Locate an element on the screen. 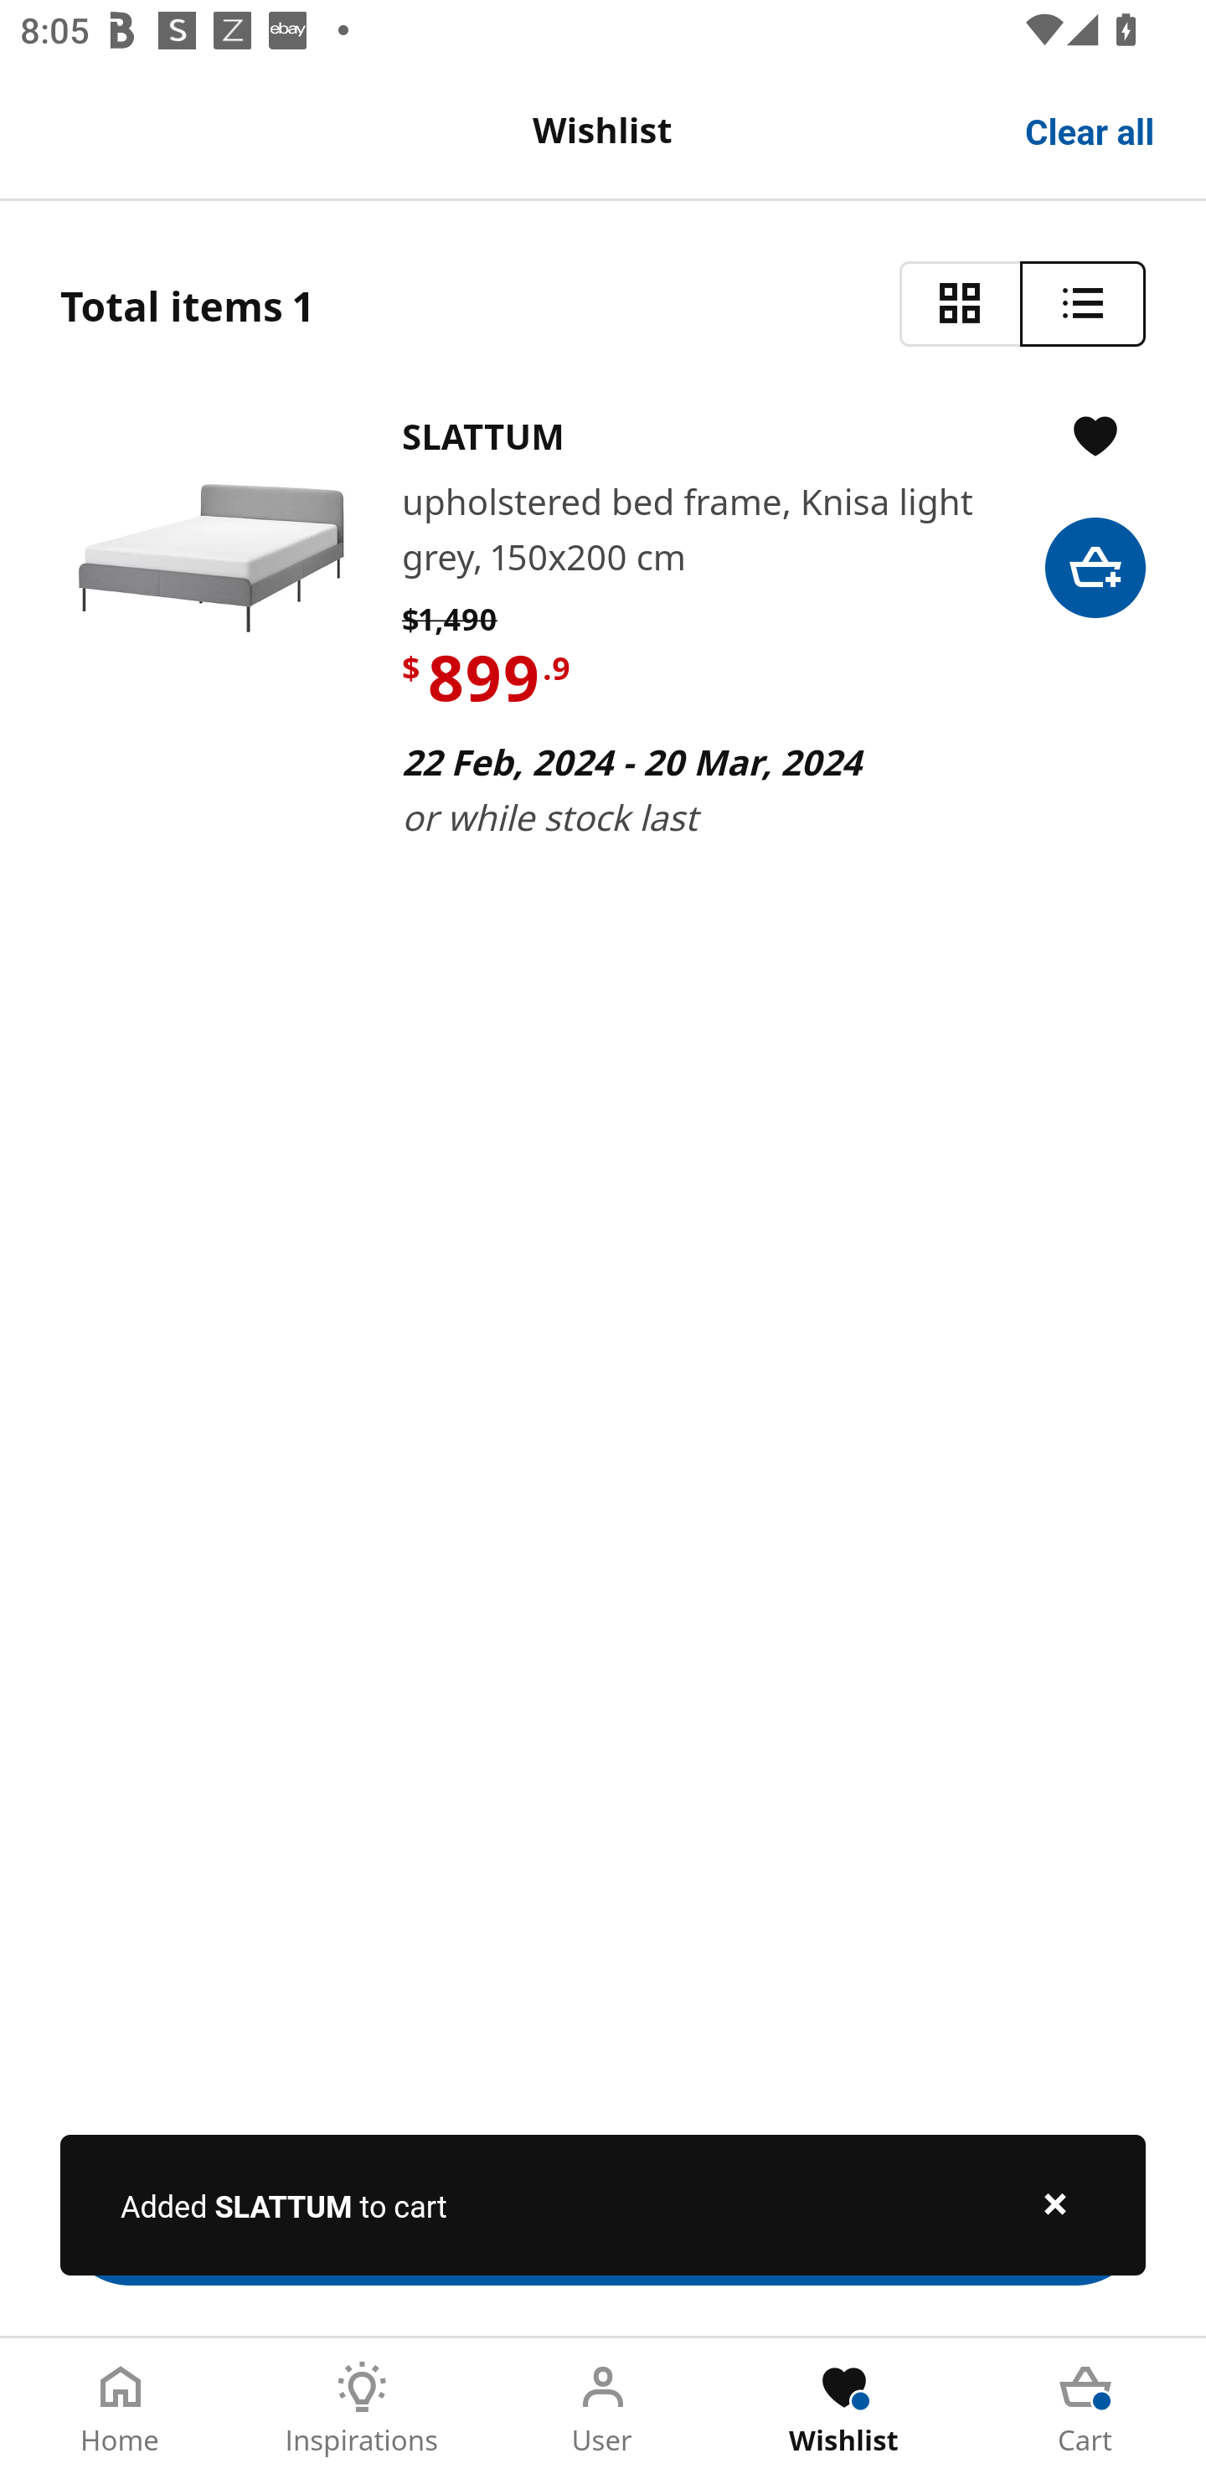 The height and width of the screenshot is (2479, 1206). Cart
Tab 5 of 5 is located at coordinates (1085, 2409).